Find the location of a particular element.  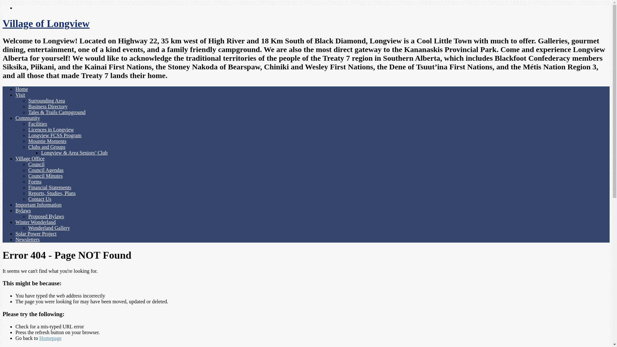

Clubs and Groups is located at coordinates (47, 147).